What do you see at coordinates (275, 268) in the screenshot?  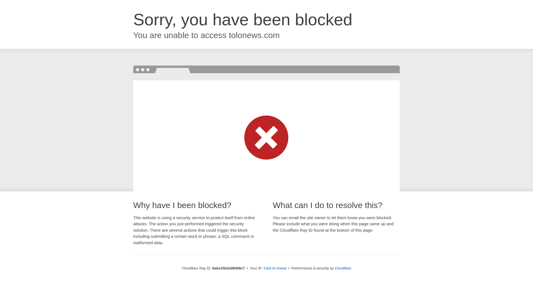 I see `Click to reveal` at bounding box center [275, 268].